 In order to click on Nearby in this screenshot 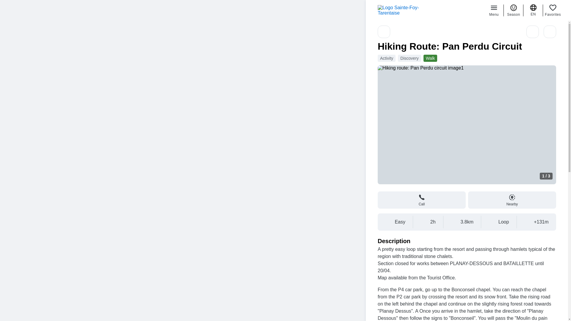, I will do `click(512, 200)`.